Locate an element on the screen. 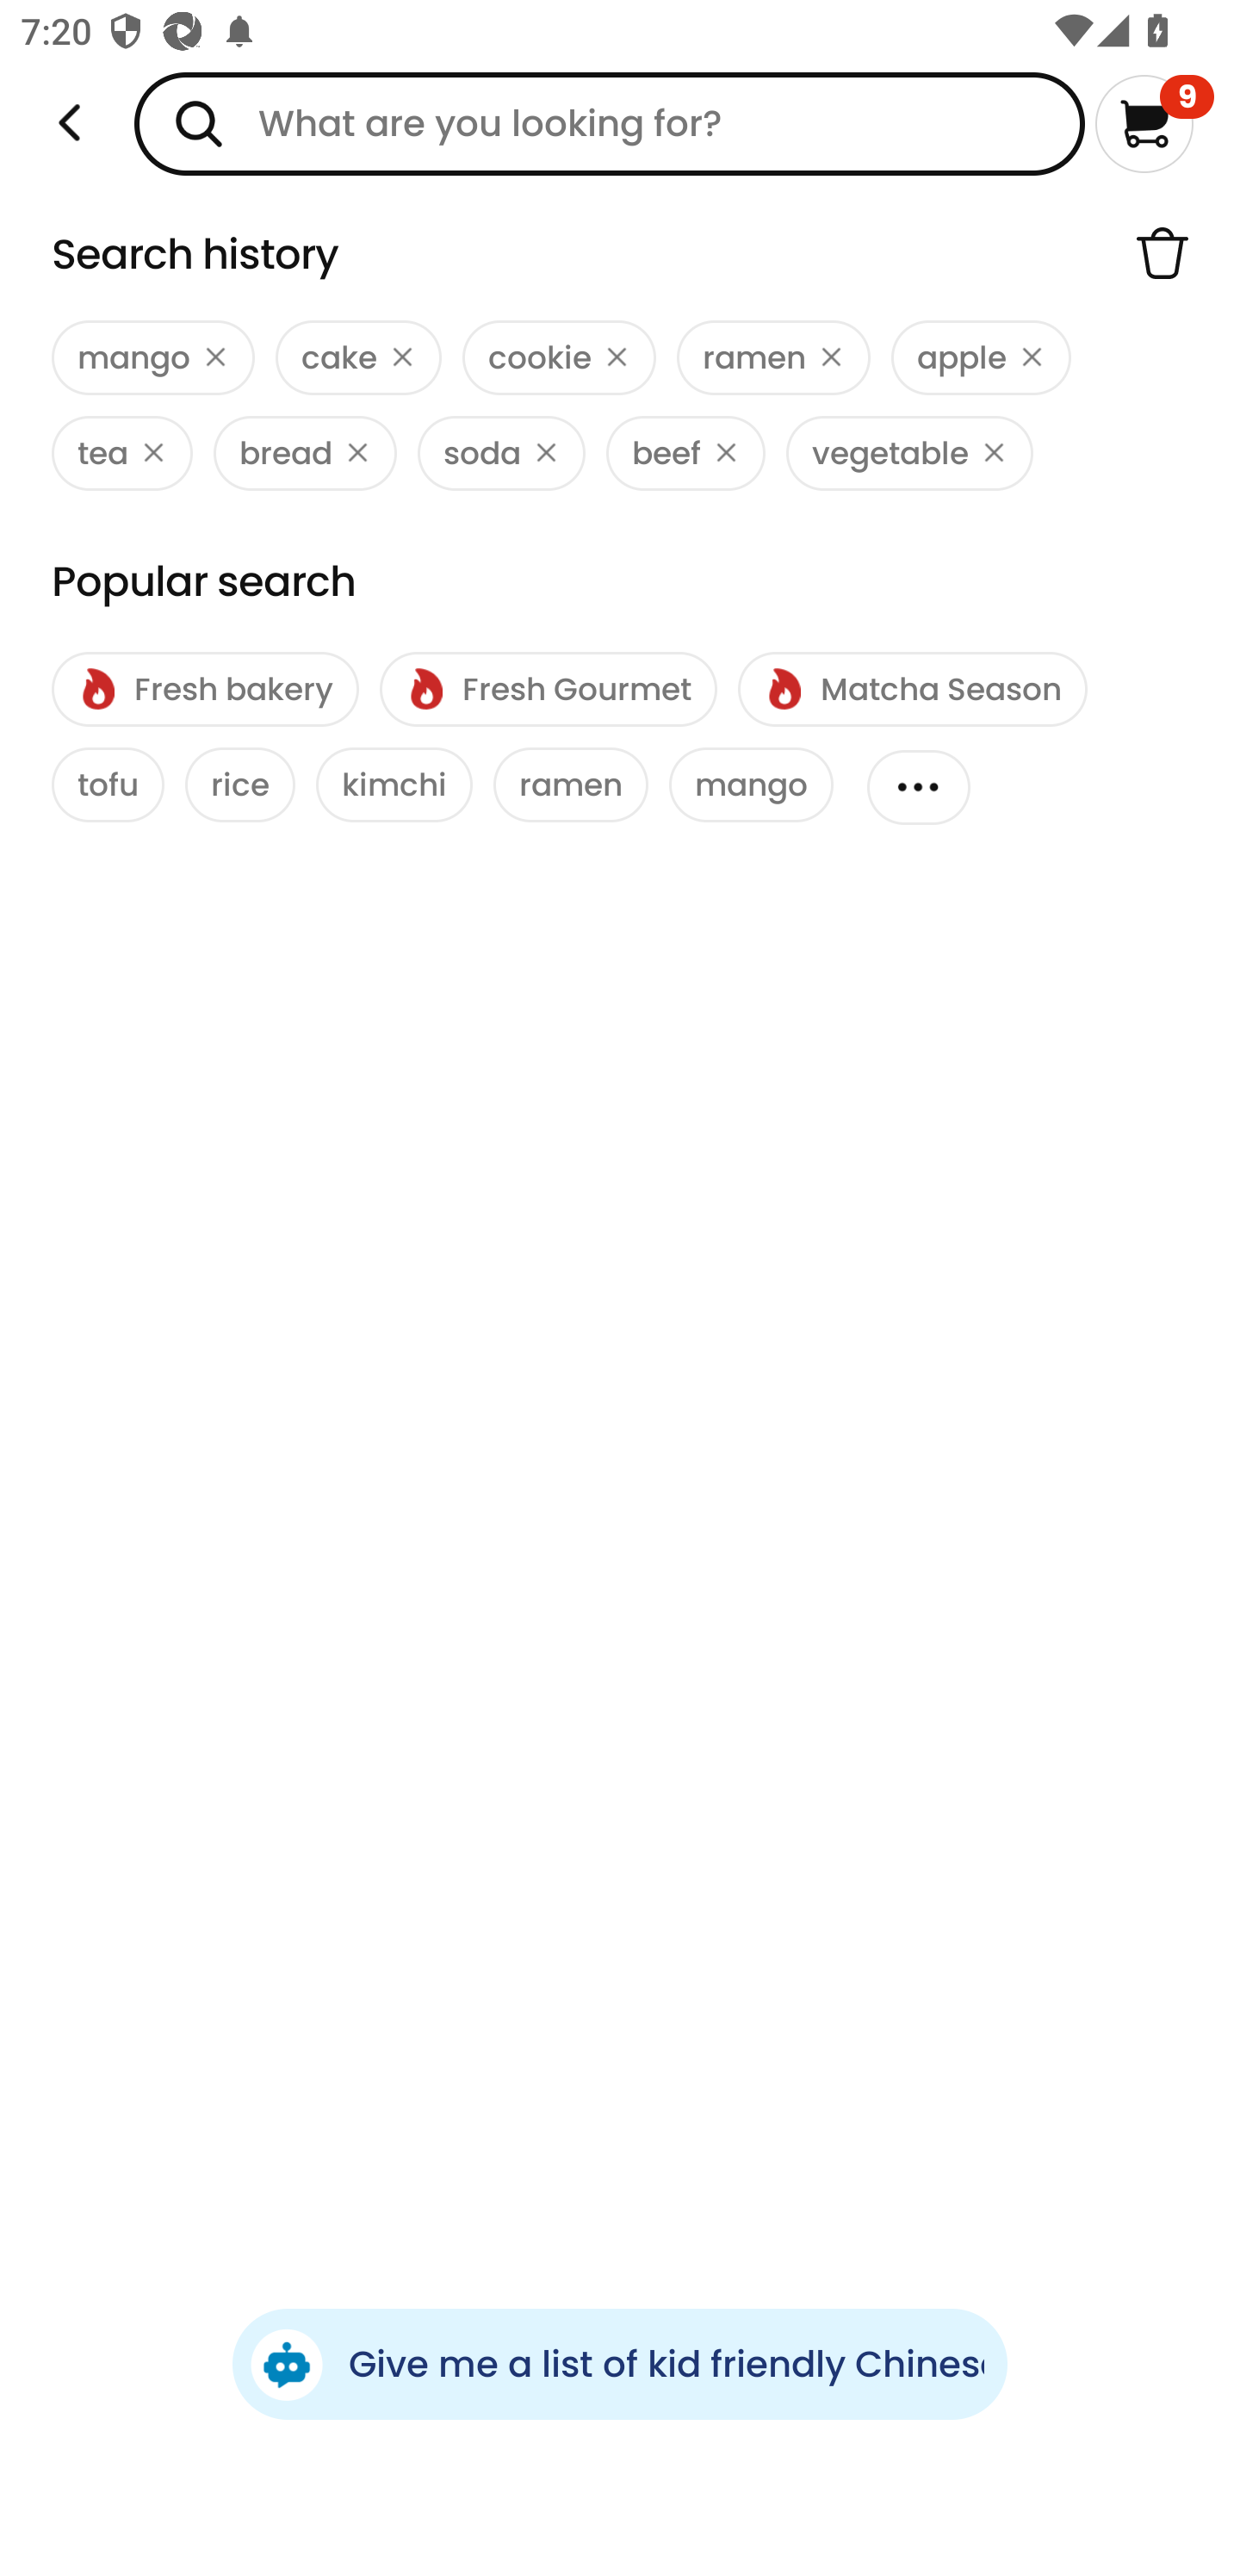  tea is located at coordinates (122, 453).